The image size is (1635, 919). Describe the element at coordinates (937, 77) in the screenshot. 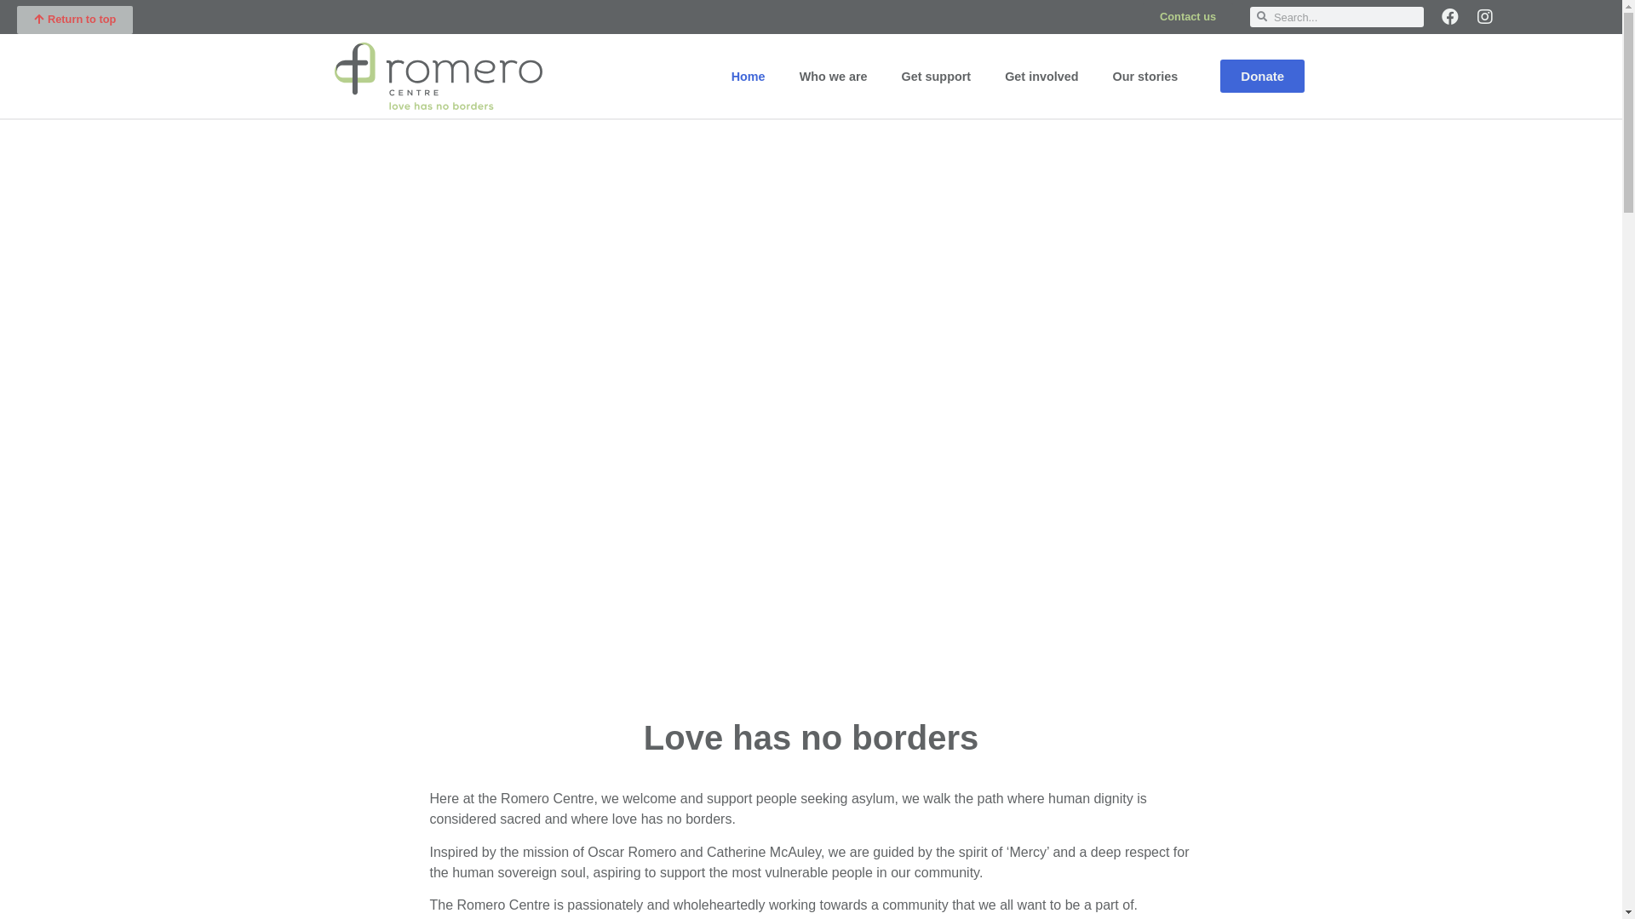

I see `Get support` at that location.